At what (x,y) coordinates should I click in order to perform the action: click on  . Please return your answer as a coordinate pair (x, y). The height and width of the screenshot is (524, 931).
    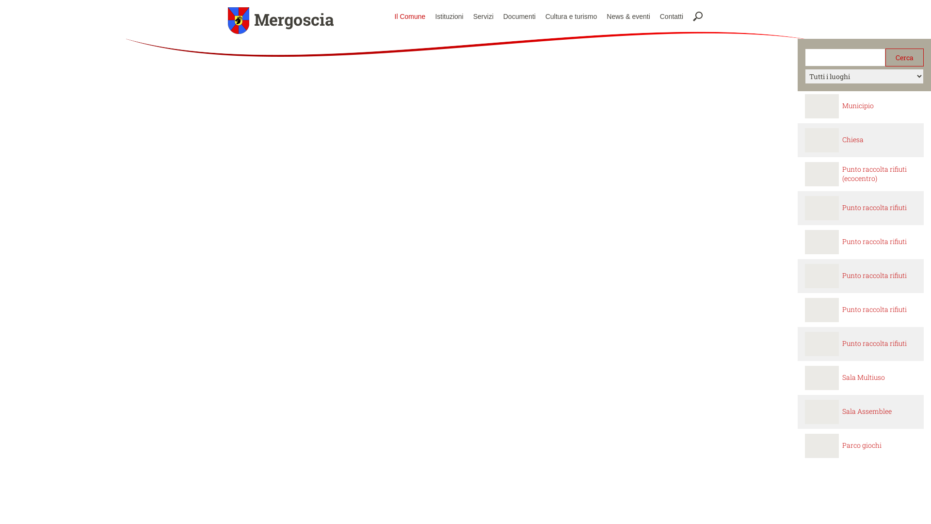
    Looking at the image, I should click on (806, 371).